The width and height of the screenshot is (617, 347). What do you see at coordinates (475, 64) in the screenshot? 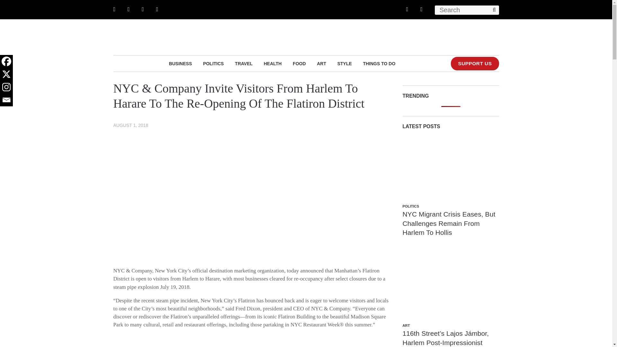
I see `SUPPORT US` at bounding box center [475, 64].